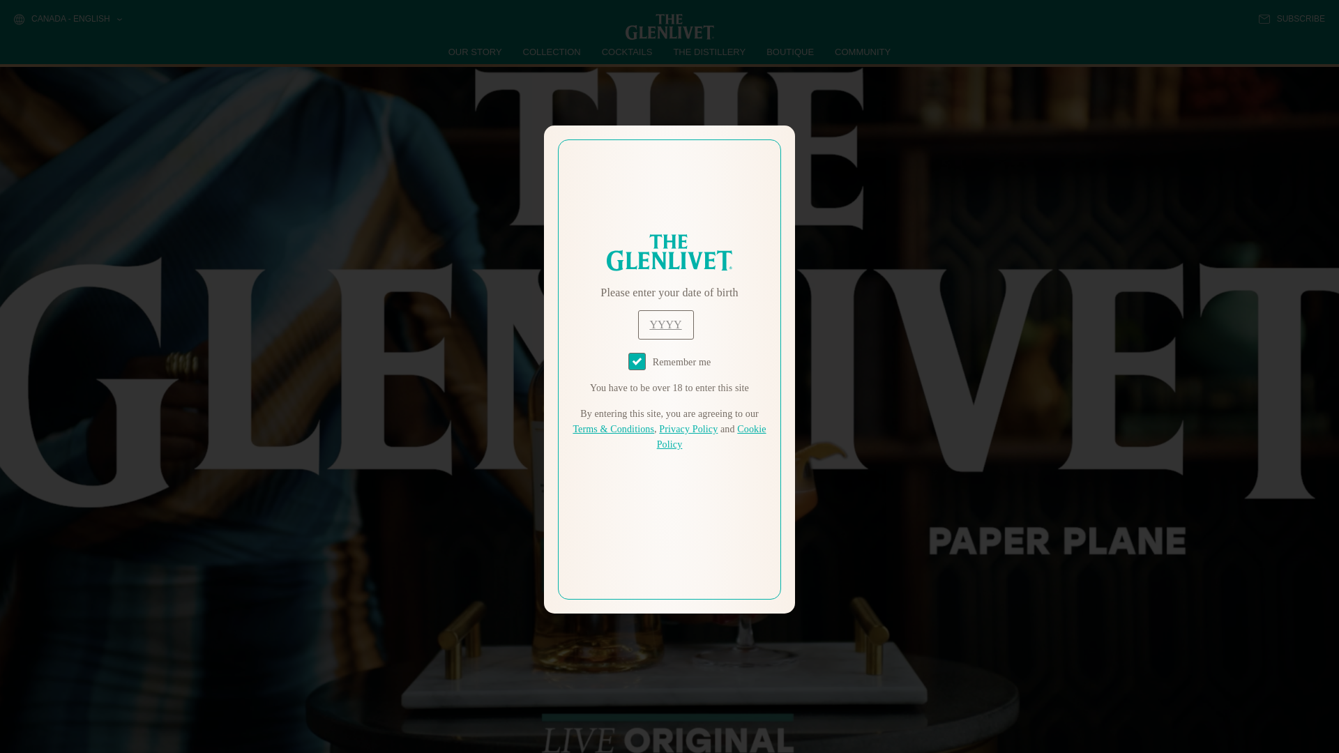 This screenshot has height=753, width=1339. Describe the element at coordinates (711, 436) in the screenshot. I see `Cookie Policy` at that location.